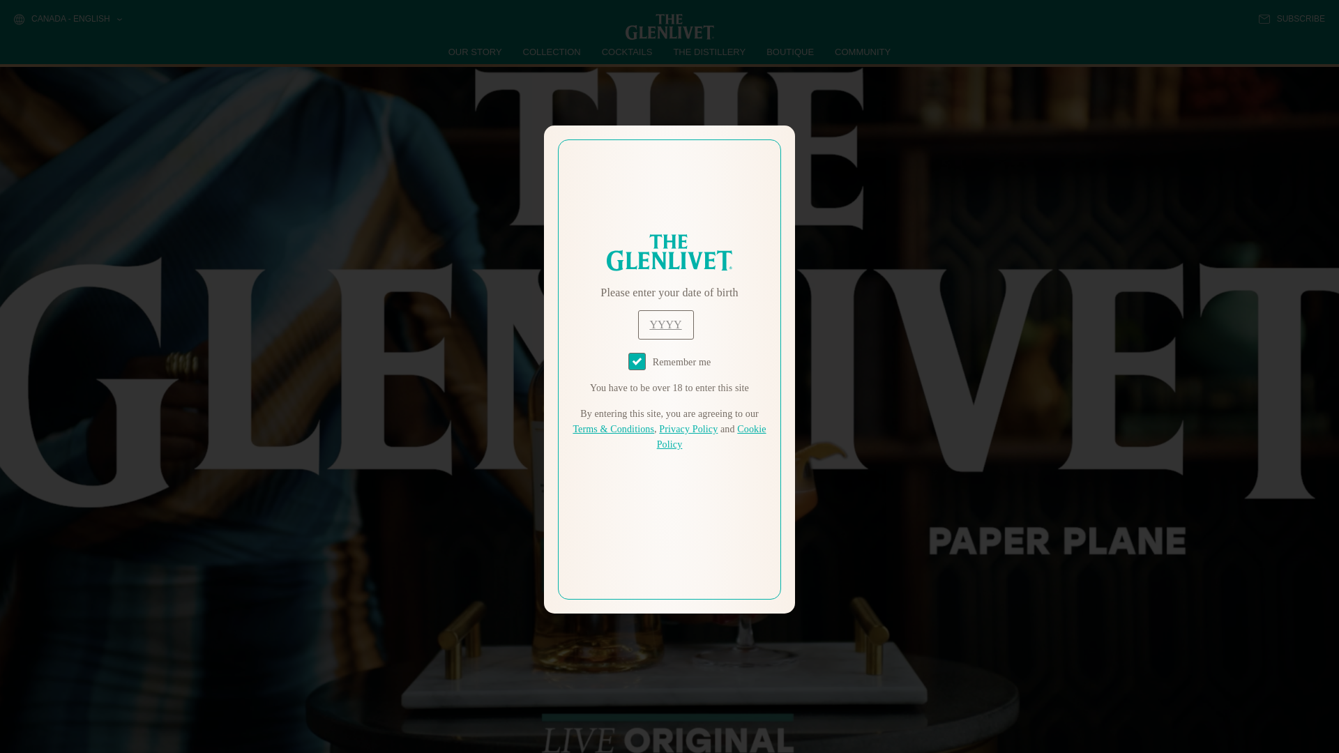 This screenshot has height=753, width=1339. Describe the element at coordinates (711, 436) in the screenshot. I see `Cookie Policy` at that location.